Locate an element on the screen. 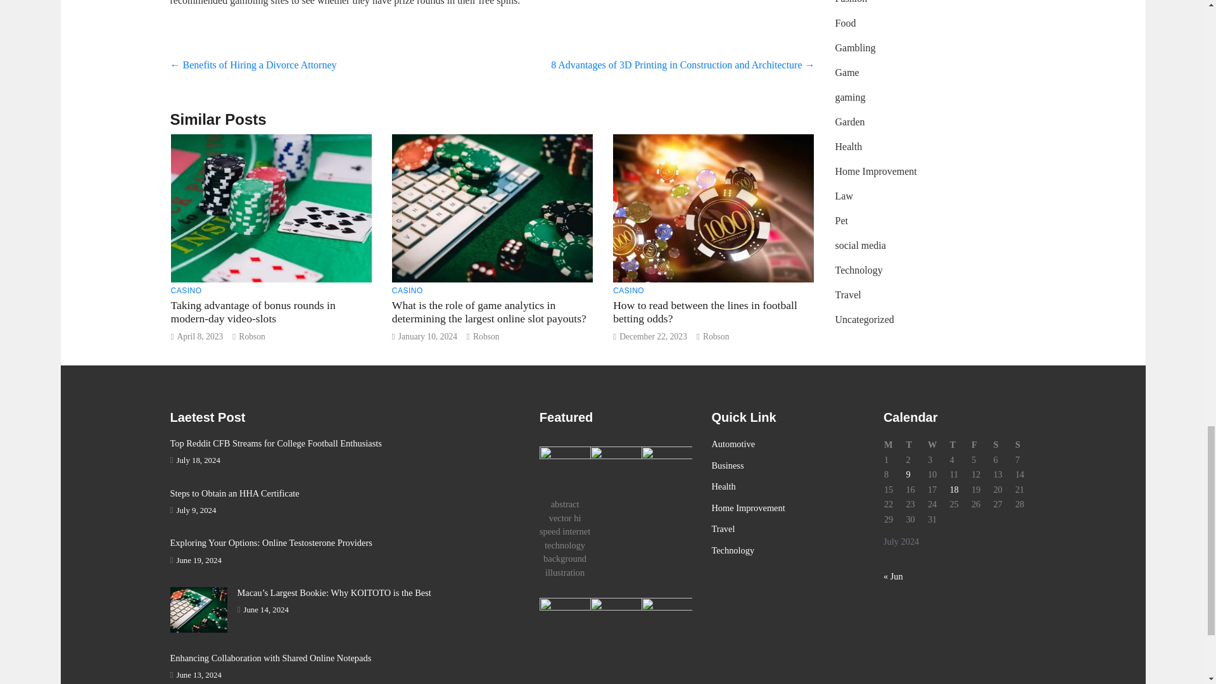  Sunday is located at coordinates (1025, 445).